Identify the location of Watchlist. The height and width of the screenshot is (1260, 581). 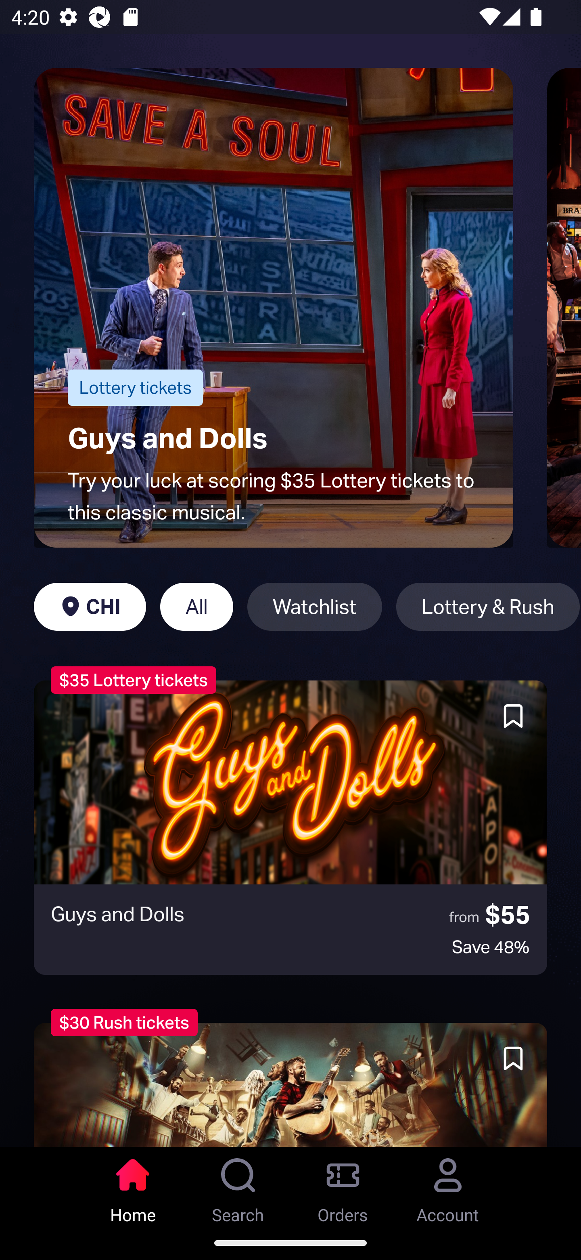
(315, 607).